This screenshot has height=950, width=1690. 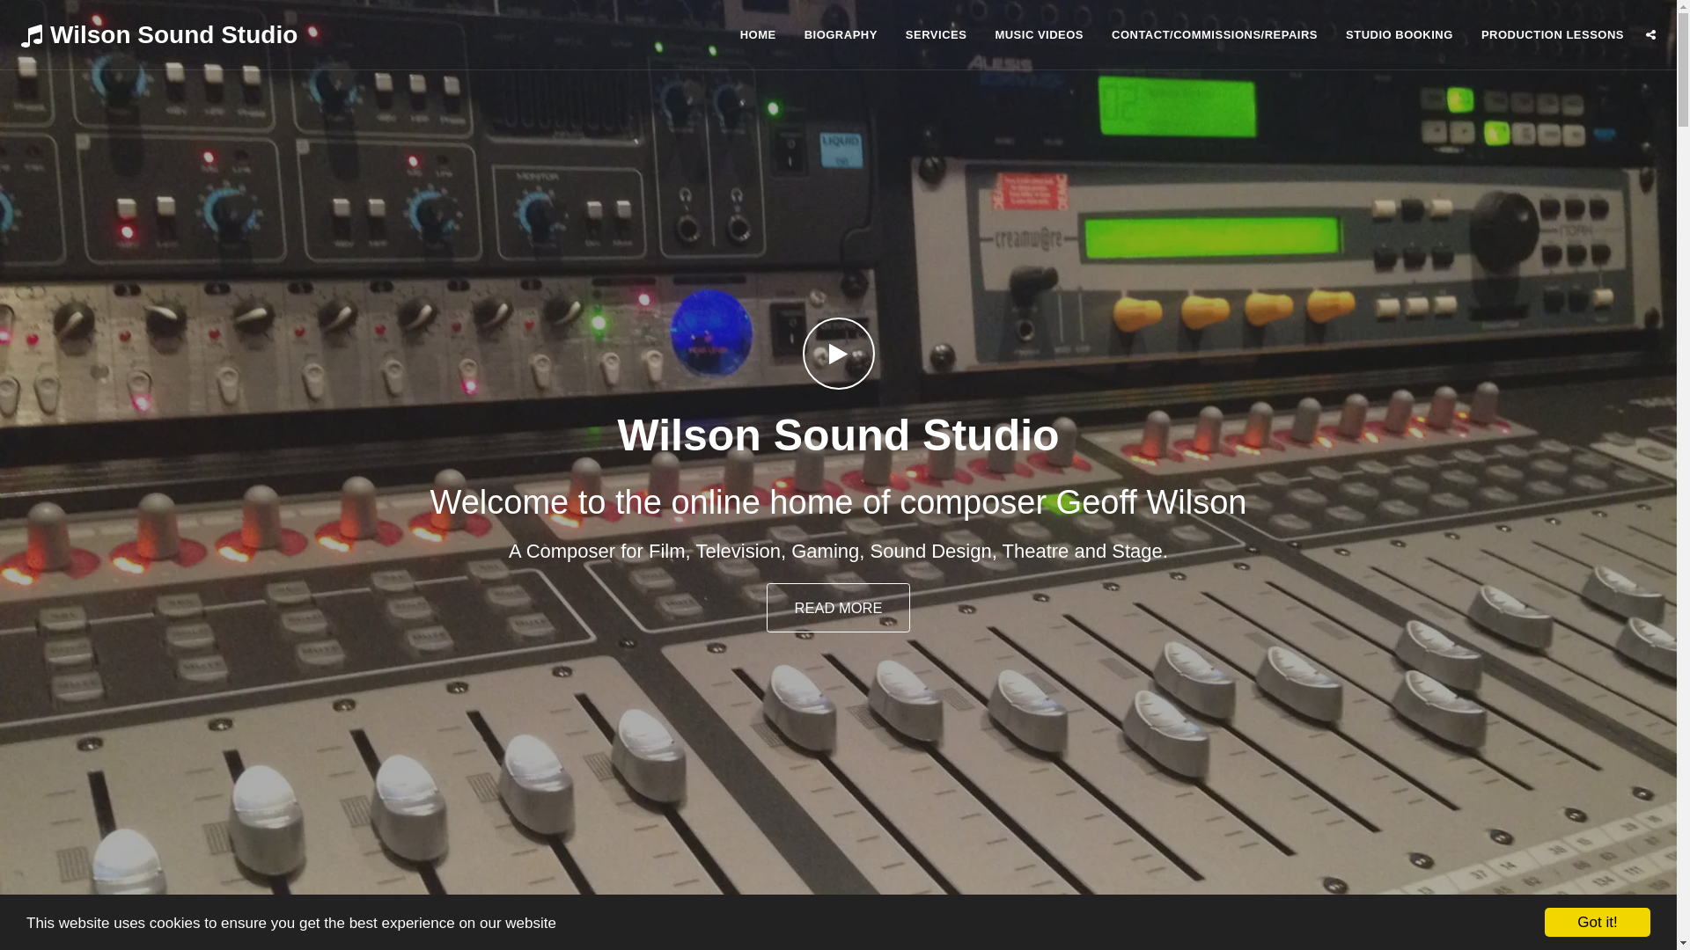 I want to click on HOME, so click(x=757, y=35).